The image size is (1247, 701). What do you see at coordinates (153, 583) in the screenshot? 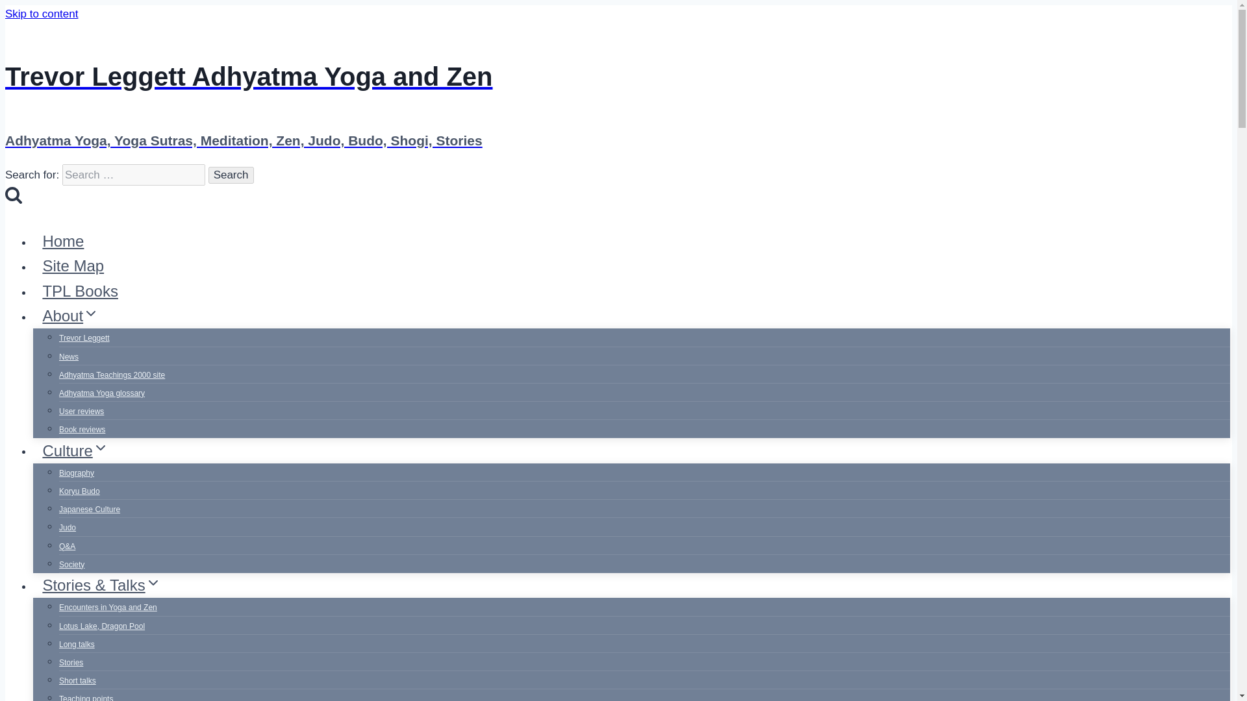
I see `Expand` at bounding box center [153, 583].